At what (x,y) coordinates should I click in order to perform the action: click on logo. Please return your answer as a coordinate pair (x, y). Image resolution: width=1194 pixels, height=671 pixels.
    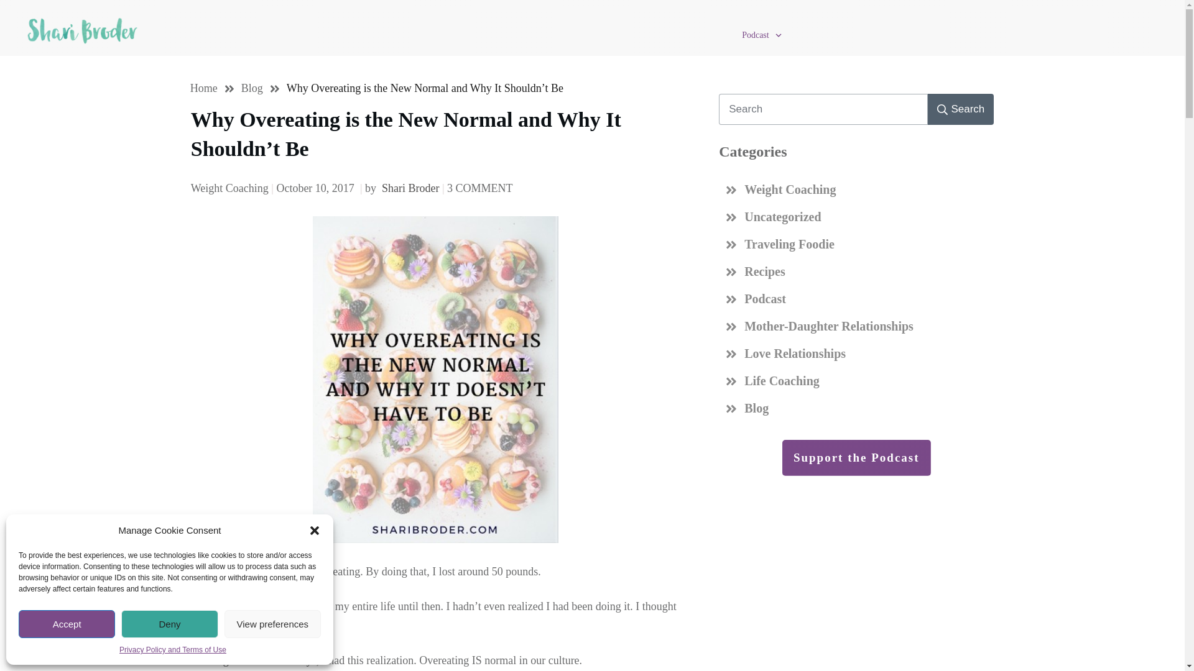
    Looking at the image, I should click on (81, 31).